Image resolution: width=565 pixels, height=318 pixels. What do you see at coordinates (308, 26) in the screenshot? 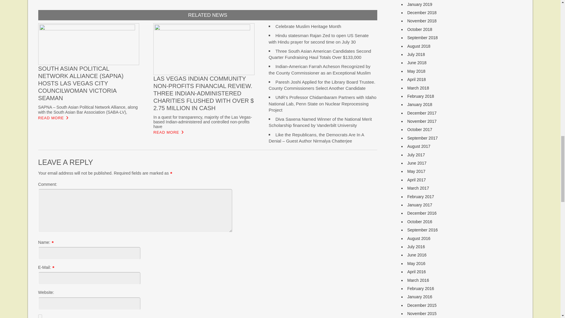
I see `Permanent Link to Celebrate Muslim Heritage Month` at bounding box center [308, 26].